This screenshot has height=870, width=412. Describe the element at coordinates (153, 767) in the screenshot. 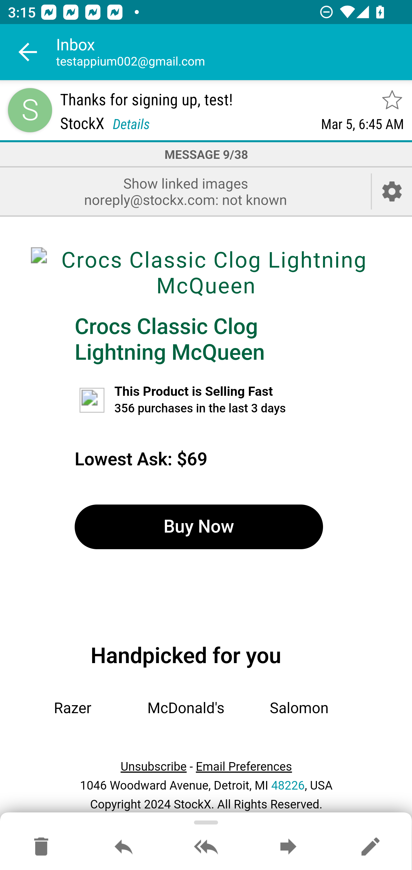

I see `Unsubscribe` at that location.